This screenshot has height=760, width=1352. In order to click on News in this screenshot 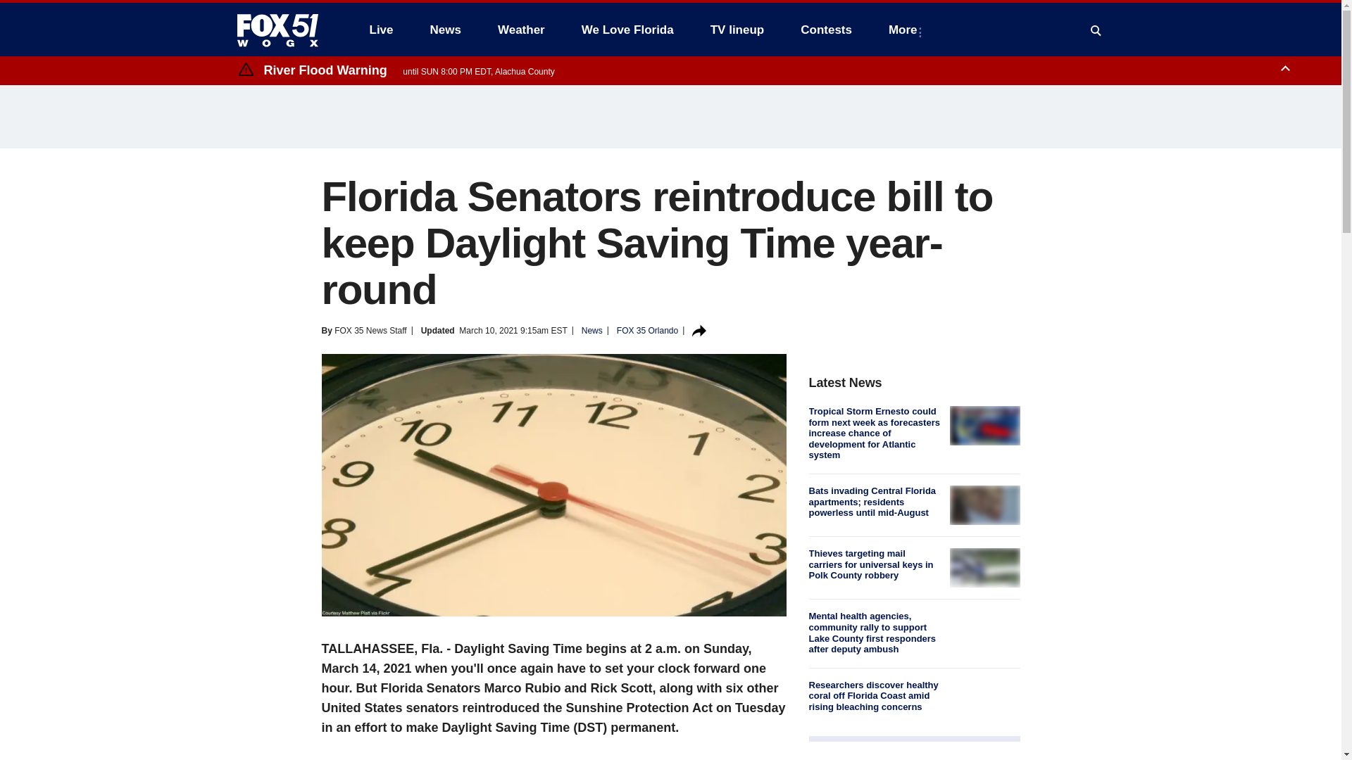, I will do `click(445, 30)`.